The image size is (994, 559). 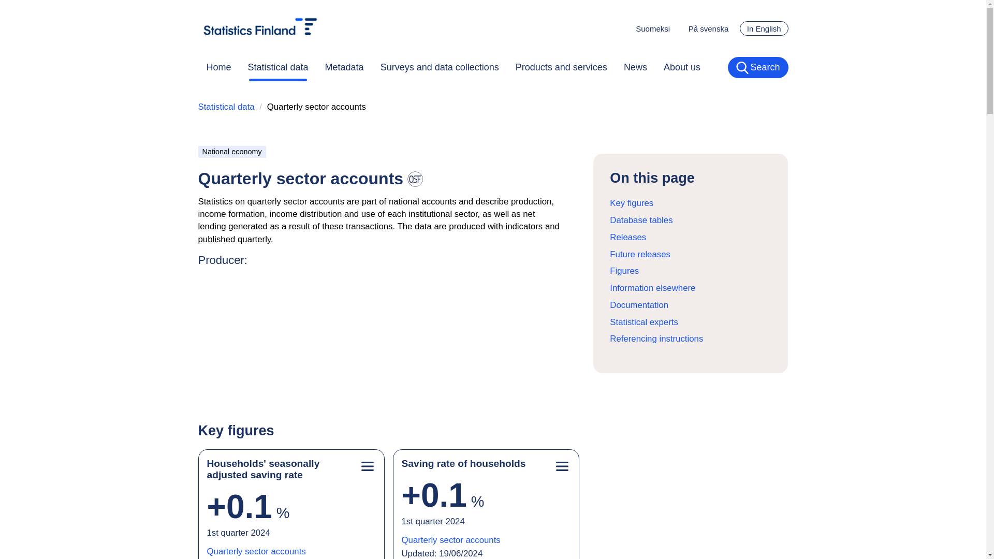 I want to click on News, so click(x=635, y=67).